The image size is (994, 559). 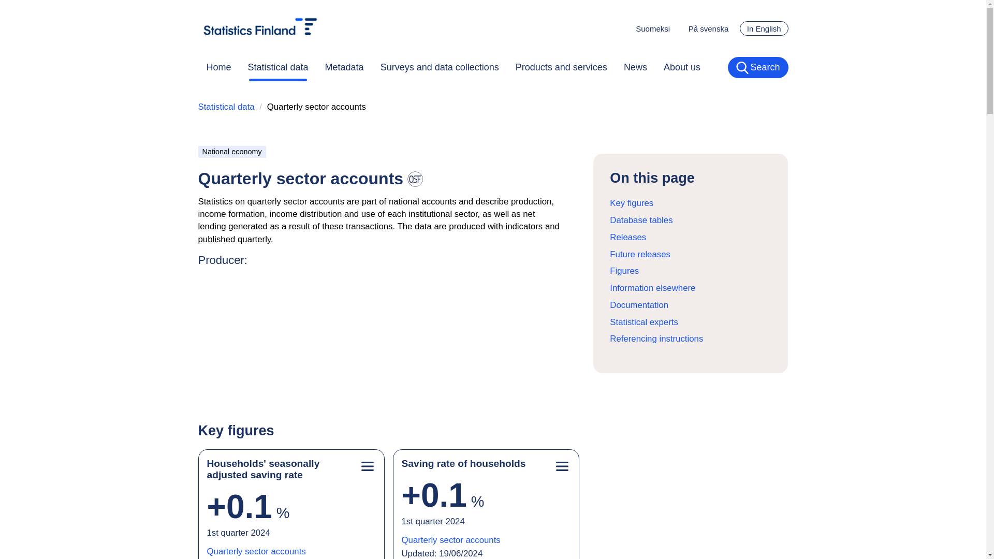 I want to click on News, so click(x=635, y=67).